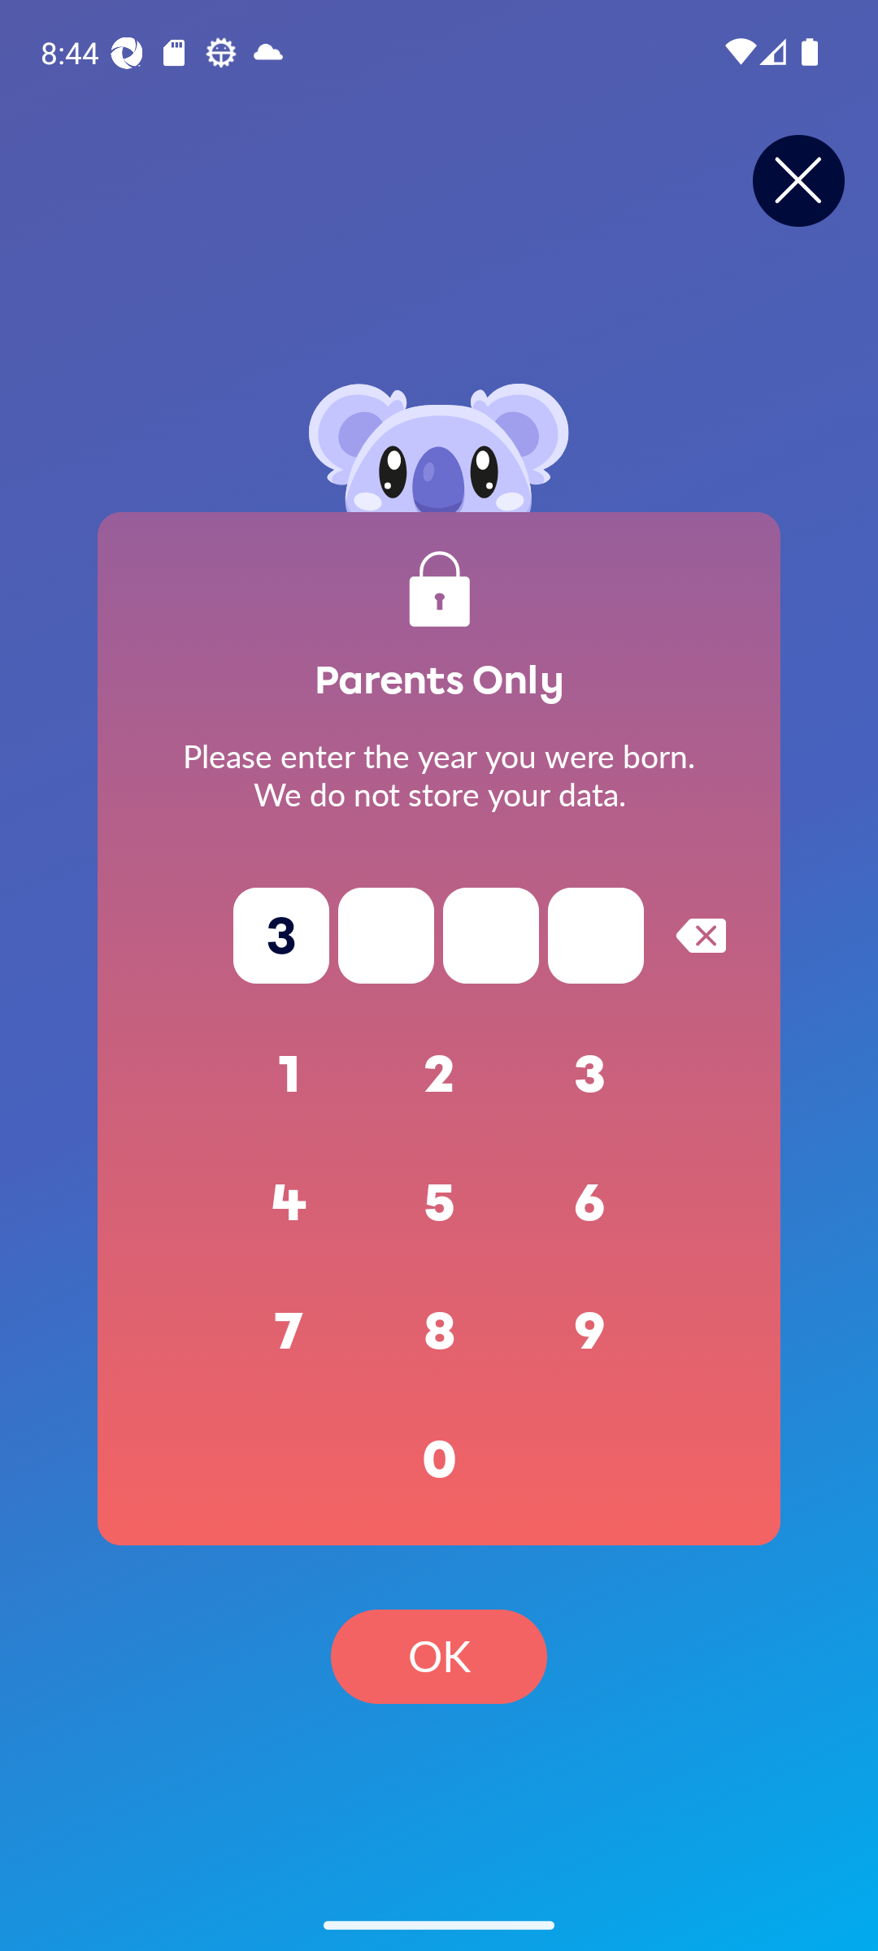 The height and width of the screenshot is (1951, 878). Describe the element at coordinates (439, 1075) in the screenshot. I see `2` at that location.